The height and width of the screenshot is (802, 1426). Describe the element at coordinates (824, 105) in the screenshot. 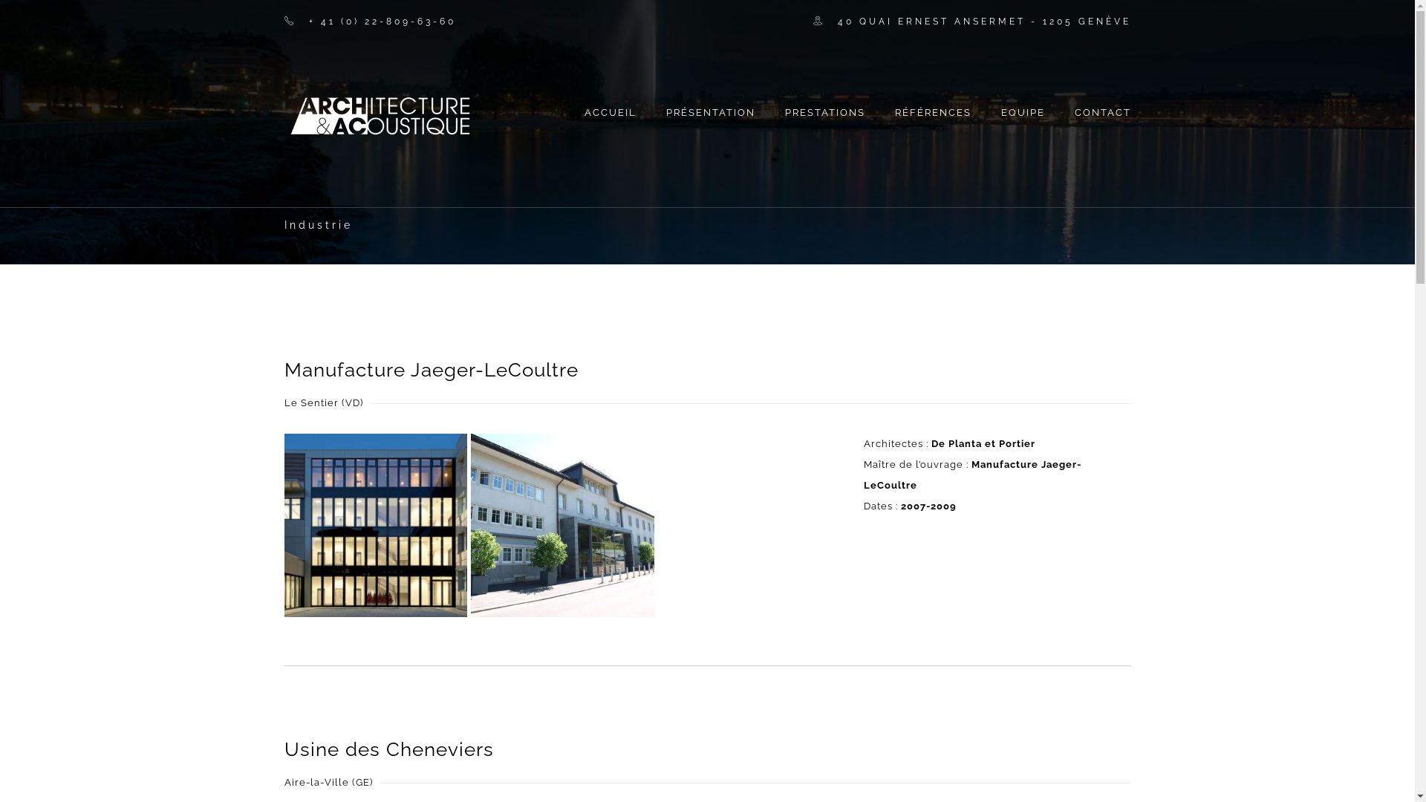

I see `PRESTATIONS` at that location.